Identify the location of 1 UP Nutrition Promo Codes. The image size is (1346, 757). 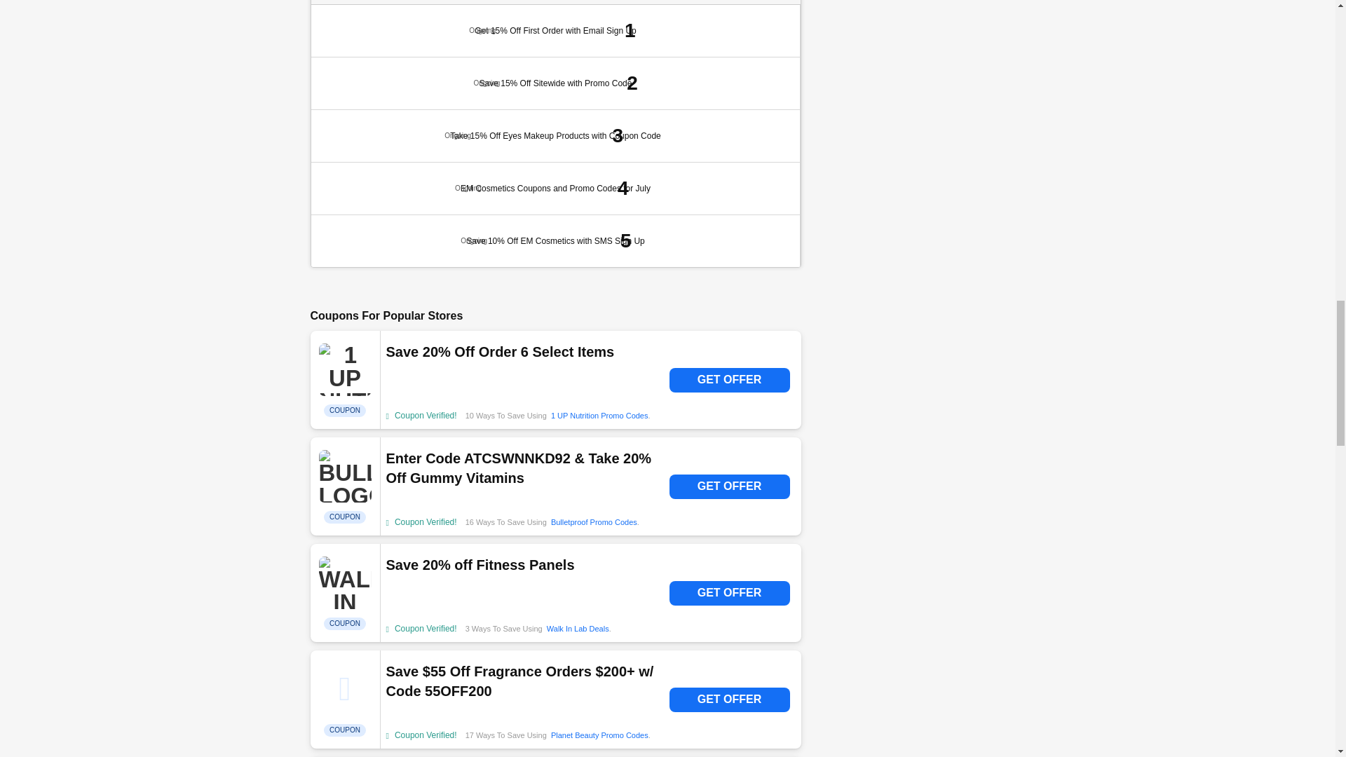
(599, 416).